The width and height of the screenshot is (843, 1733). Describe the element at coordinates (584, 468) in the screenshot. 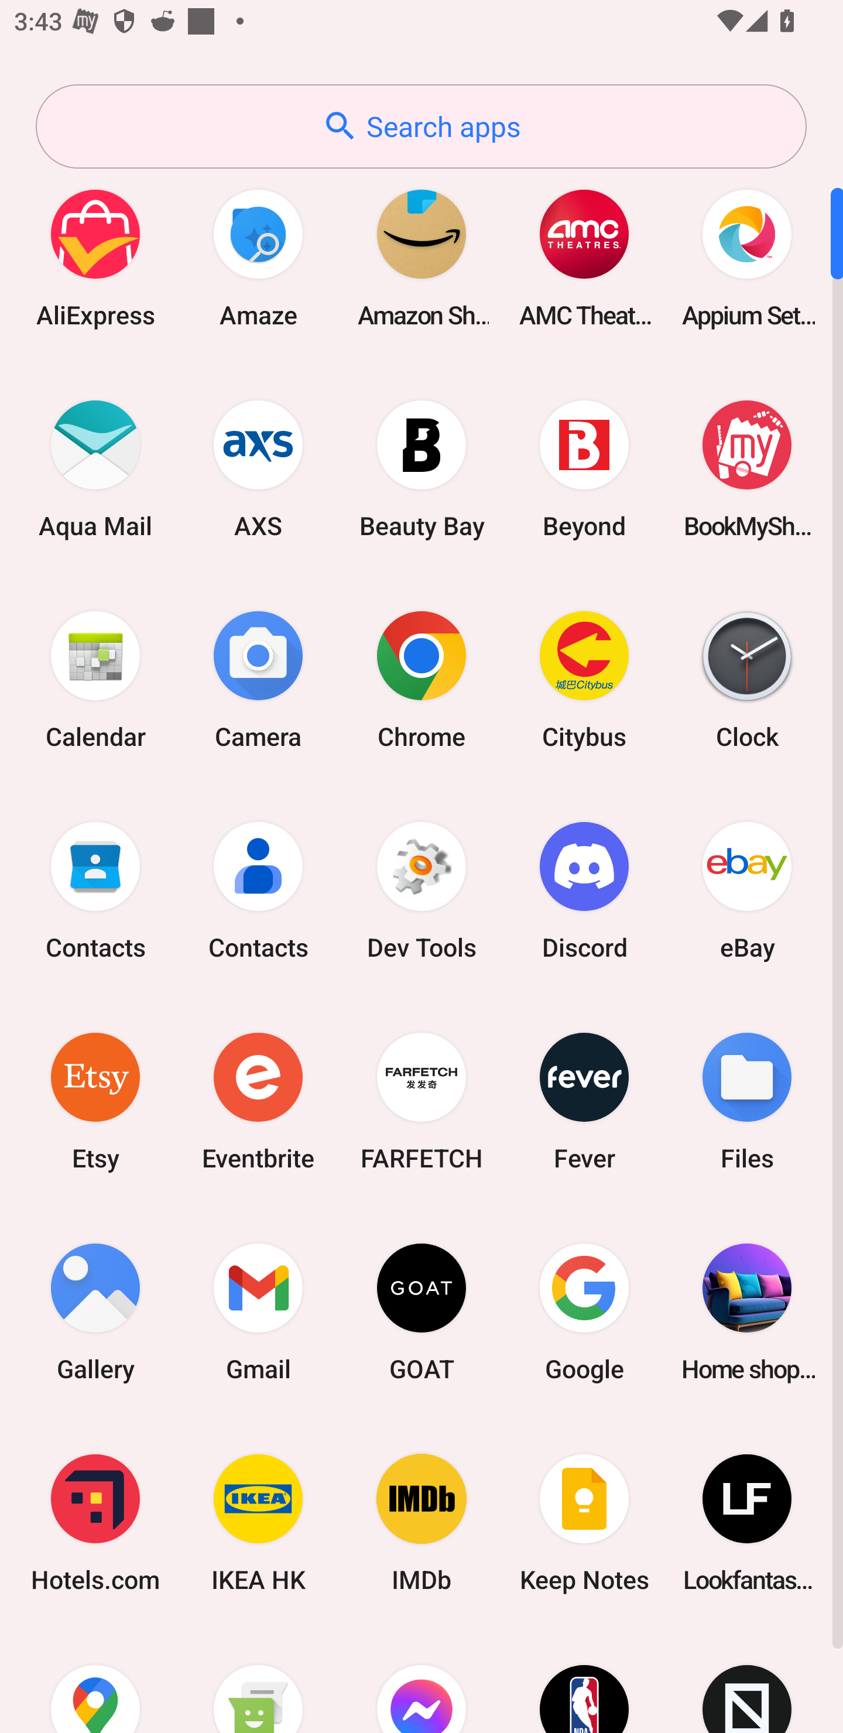

I see `Beyond` at that location.